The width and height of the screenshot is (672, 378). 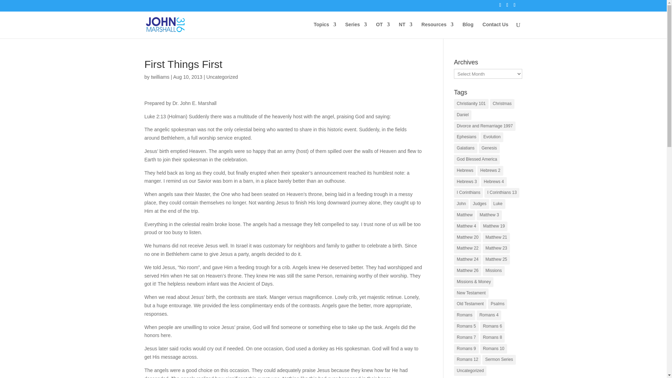 I want to click on Resources, so click(x=437, y=30).